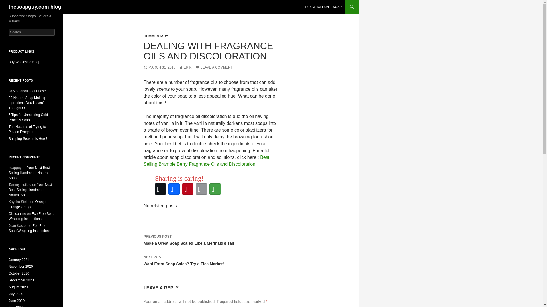  I want to click on October 2020, so click(19, 273).